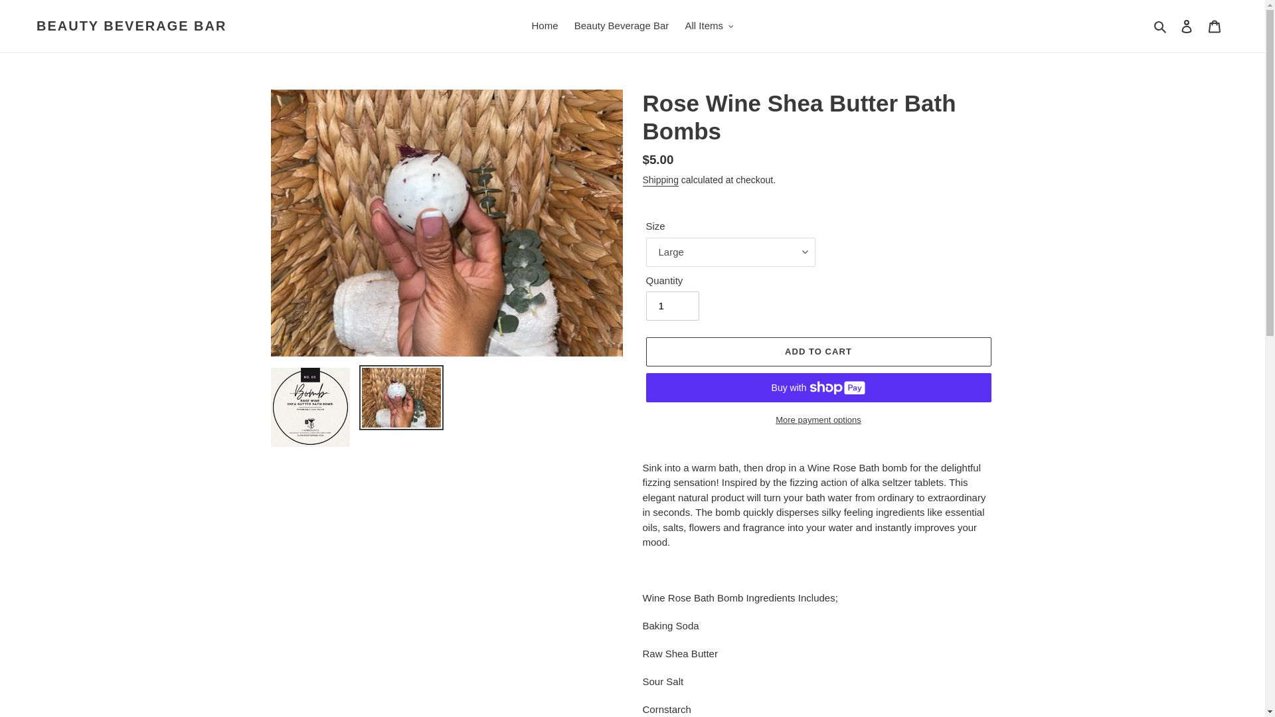 This screenshot has height=717, width=1275. What do you see at coordinates (1161, 26) in the screenshot?
I see `Search` at bounding box center [1161, 26].